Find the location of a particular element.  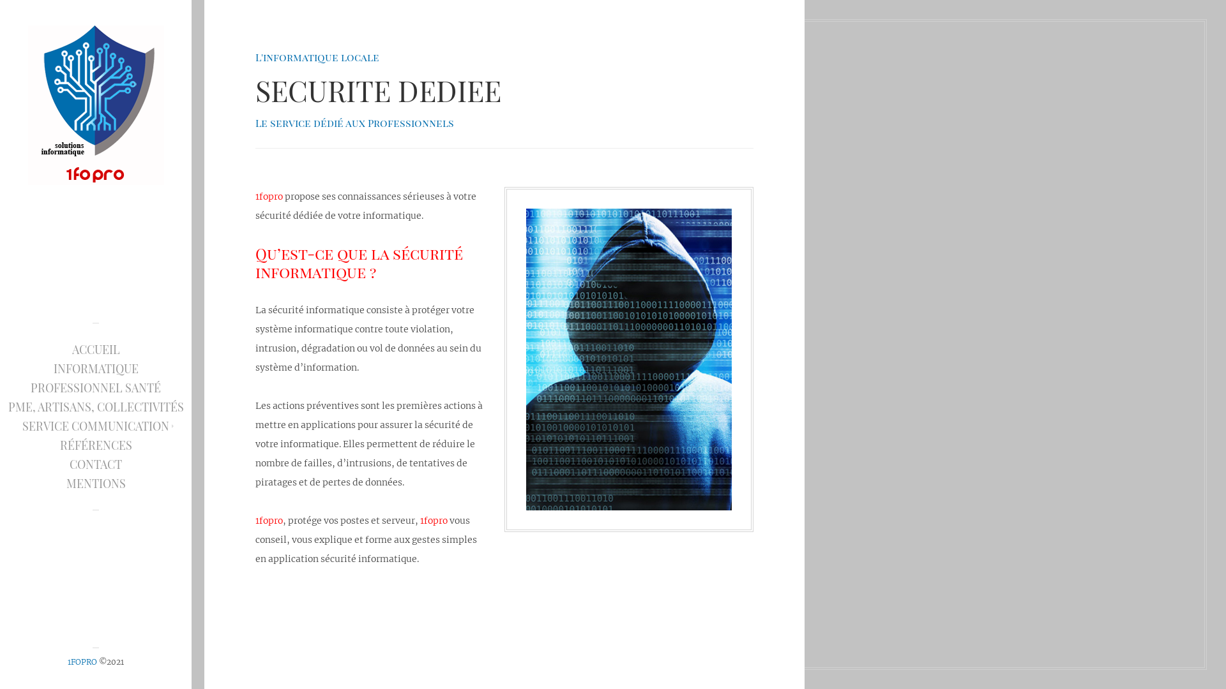

ACCUEIL is located at coordinates (96, 349).